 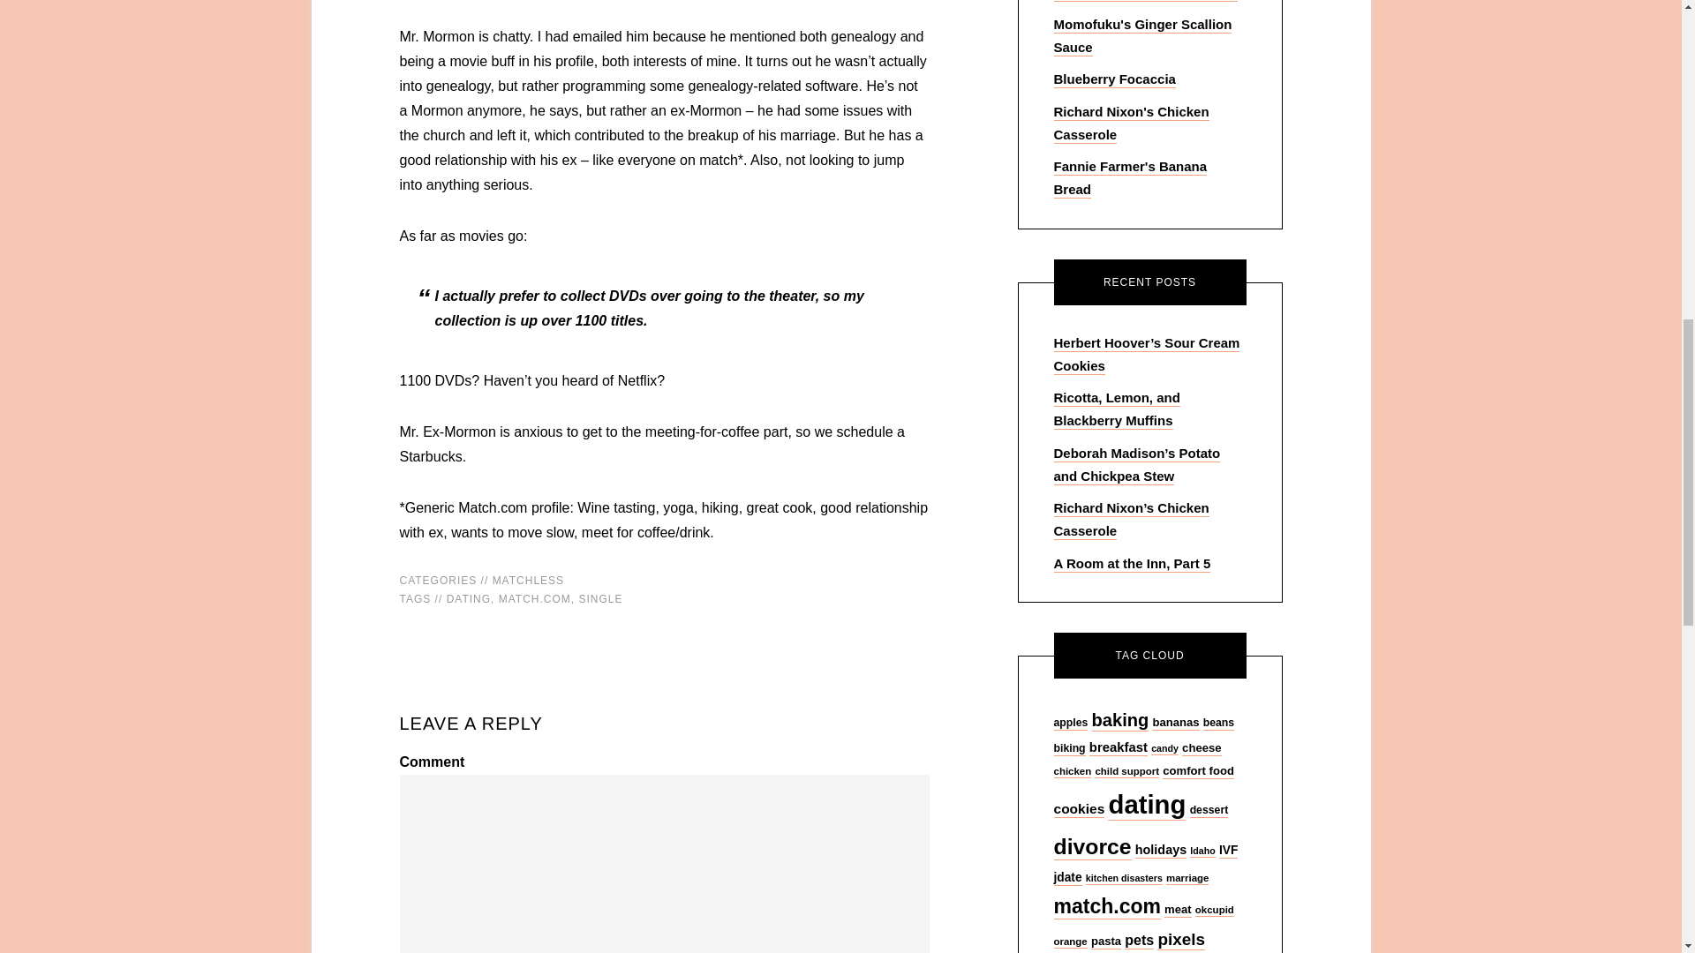 What do you see at coordinates (1175, 724) in the screenshot?
I see `bananas` at bounding box center [1175, 724].